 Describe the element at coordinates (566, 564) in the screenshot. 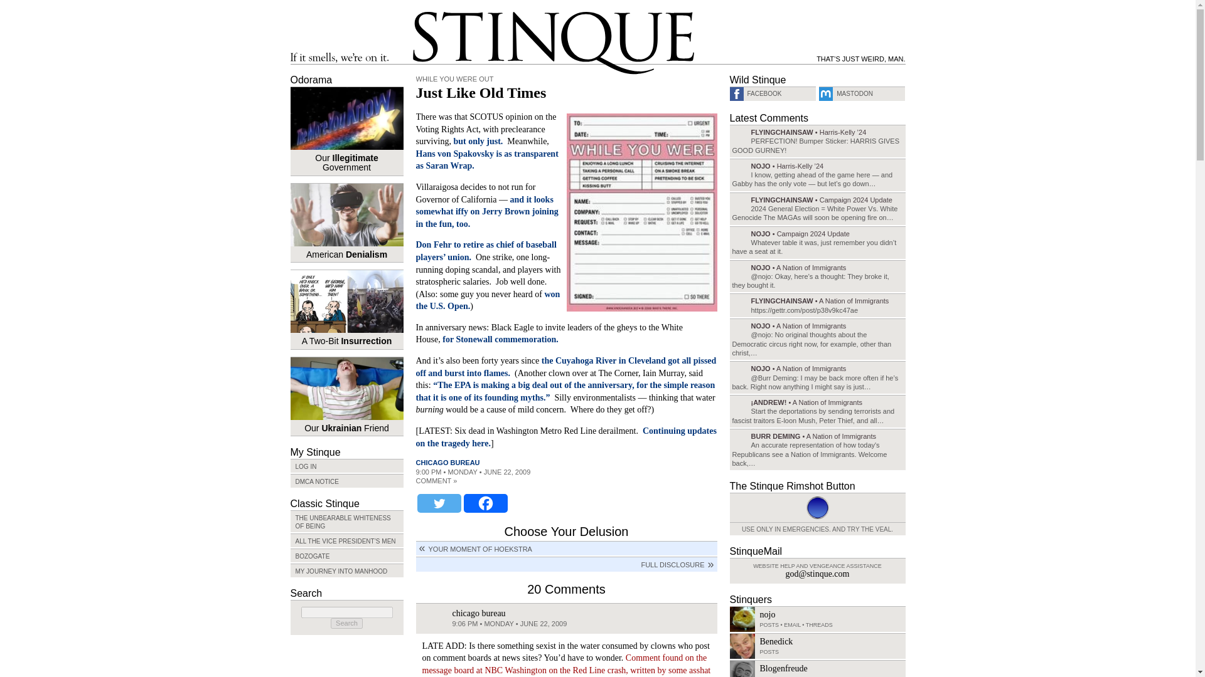

I see `FULL DISCLOSURE` at that location.